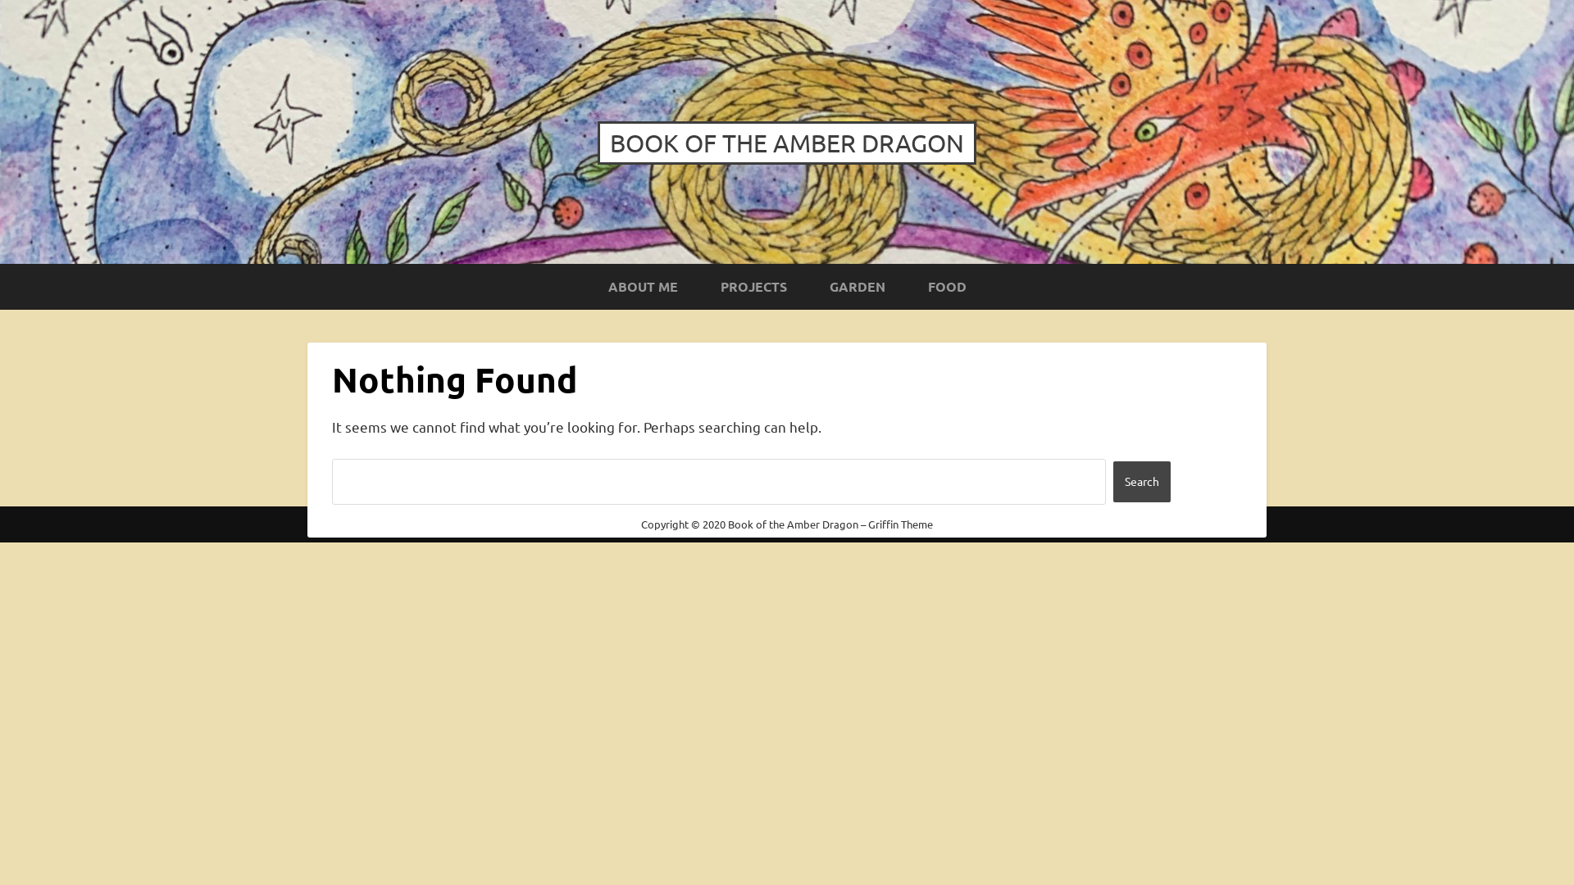 This screenshot has width=1574, height=885. What do you see at coordinates (1142, 482) in the screenshot?
I see `Search` at bounding box center [1142, 482].